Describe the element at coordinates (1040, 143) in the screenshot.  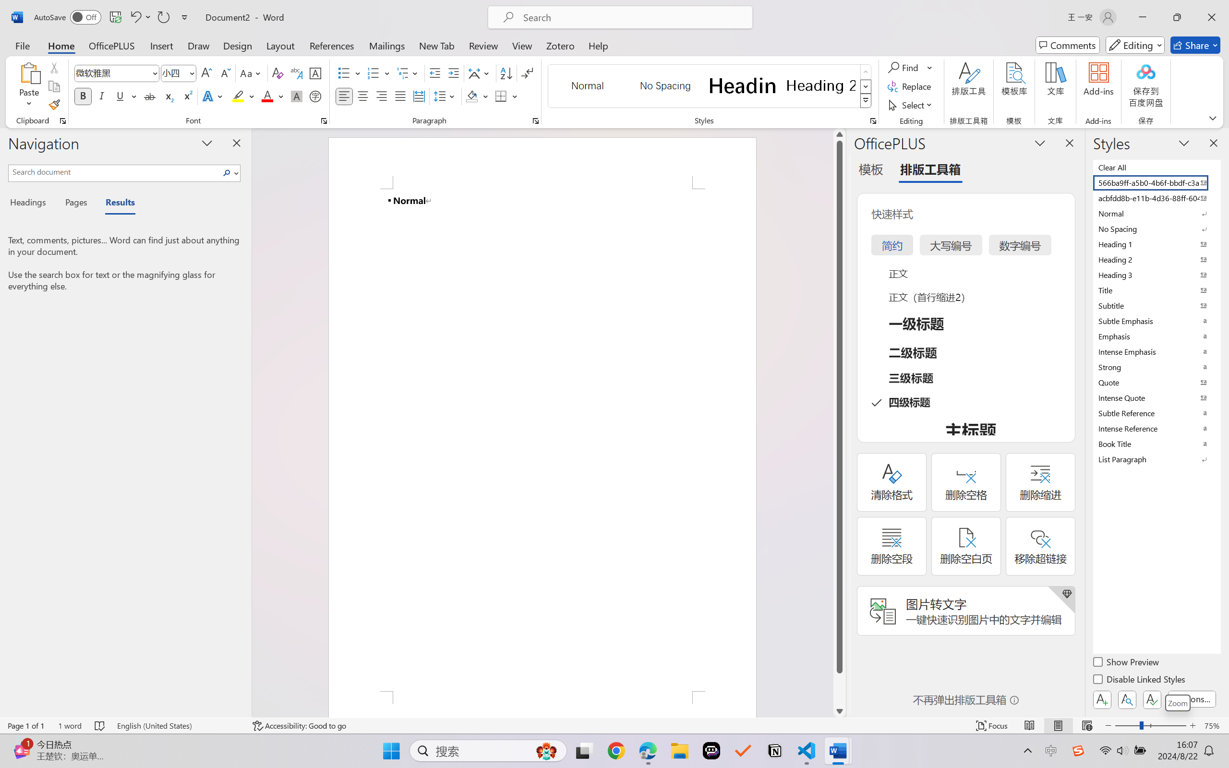
I see `Task Pane Options` at that location.